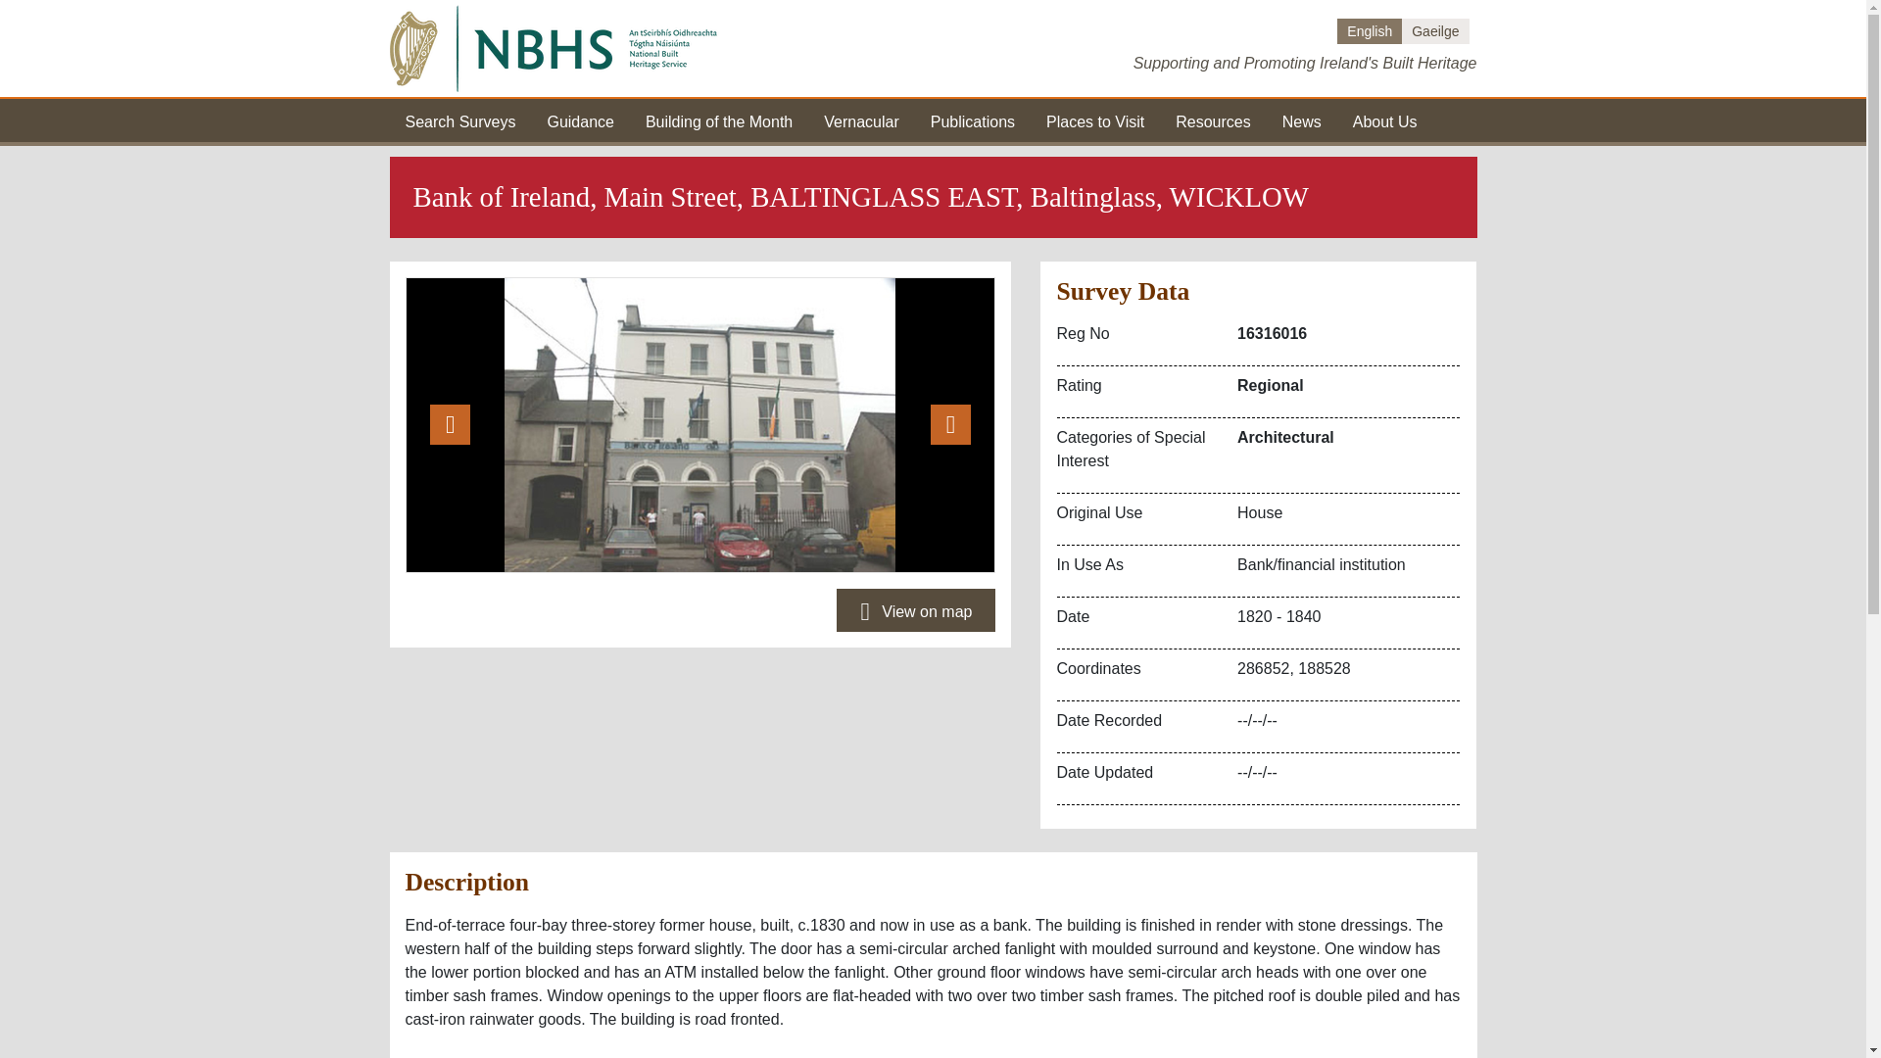 This screenshot has width=1881, height=1058. What do you see at coordinates (860, 120) in the screenshot?
I see `Vernacular` at bounding box center [860, 120].